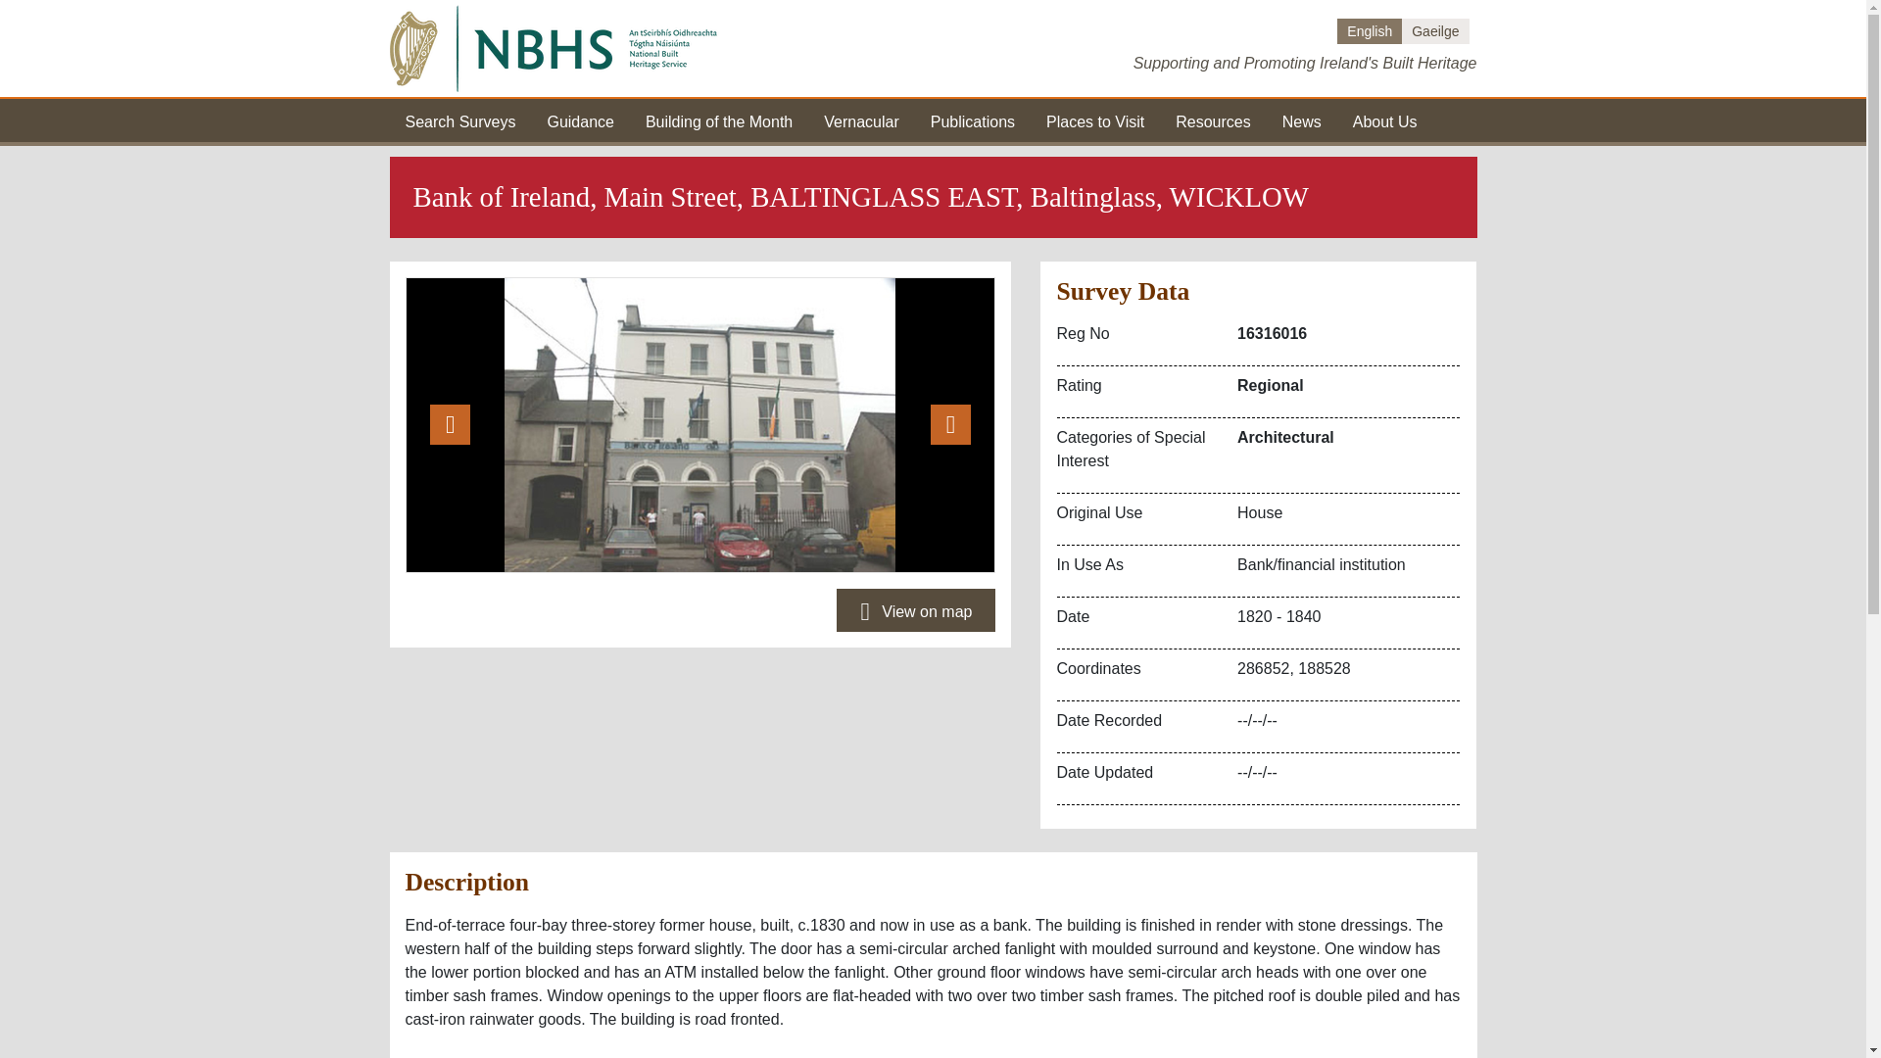 This screenshot has width=1881, height=1058. What do you see at coordinates (860, 120) in the screenshot?
I see `Vernacular` at bounding box center [860, 120].